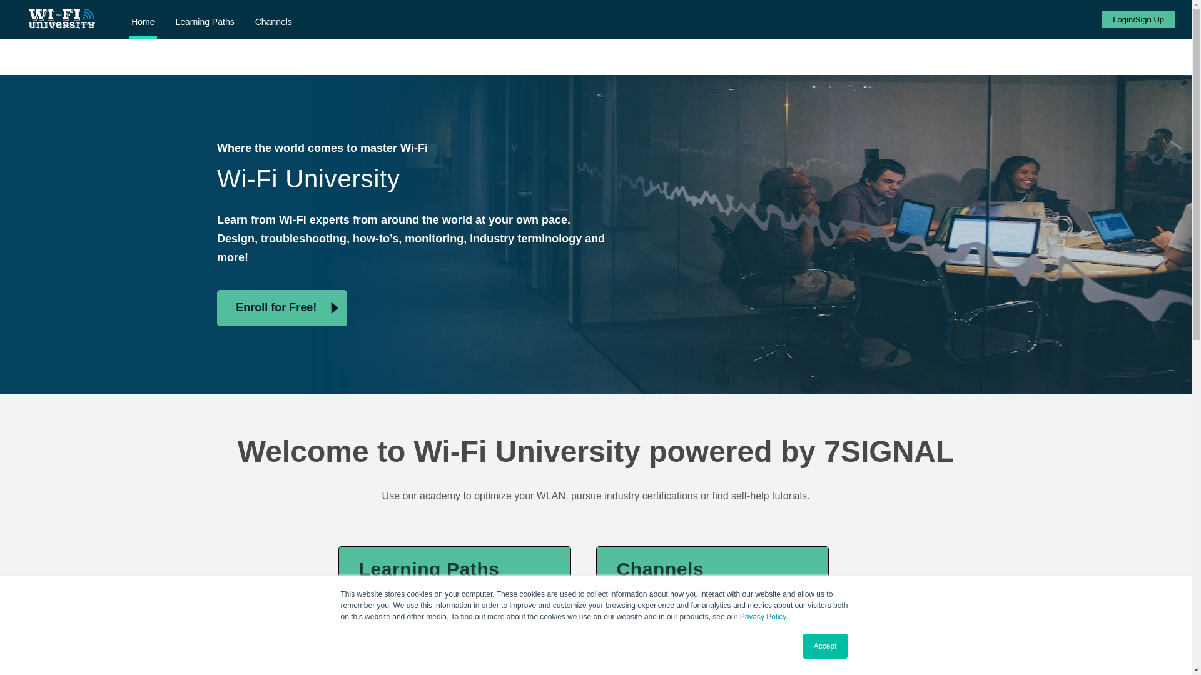 Image resolution: width=1201 pixels, height=675 pixels. I want to click on Home, so click(143, 24).